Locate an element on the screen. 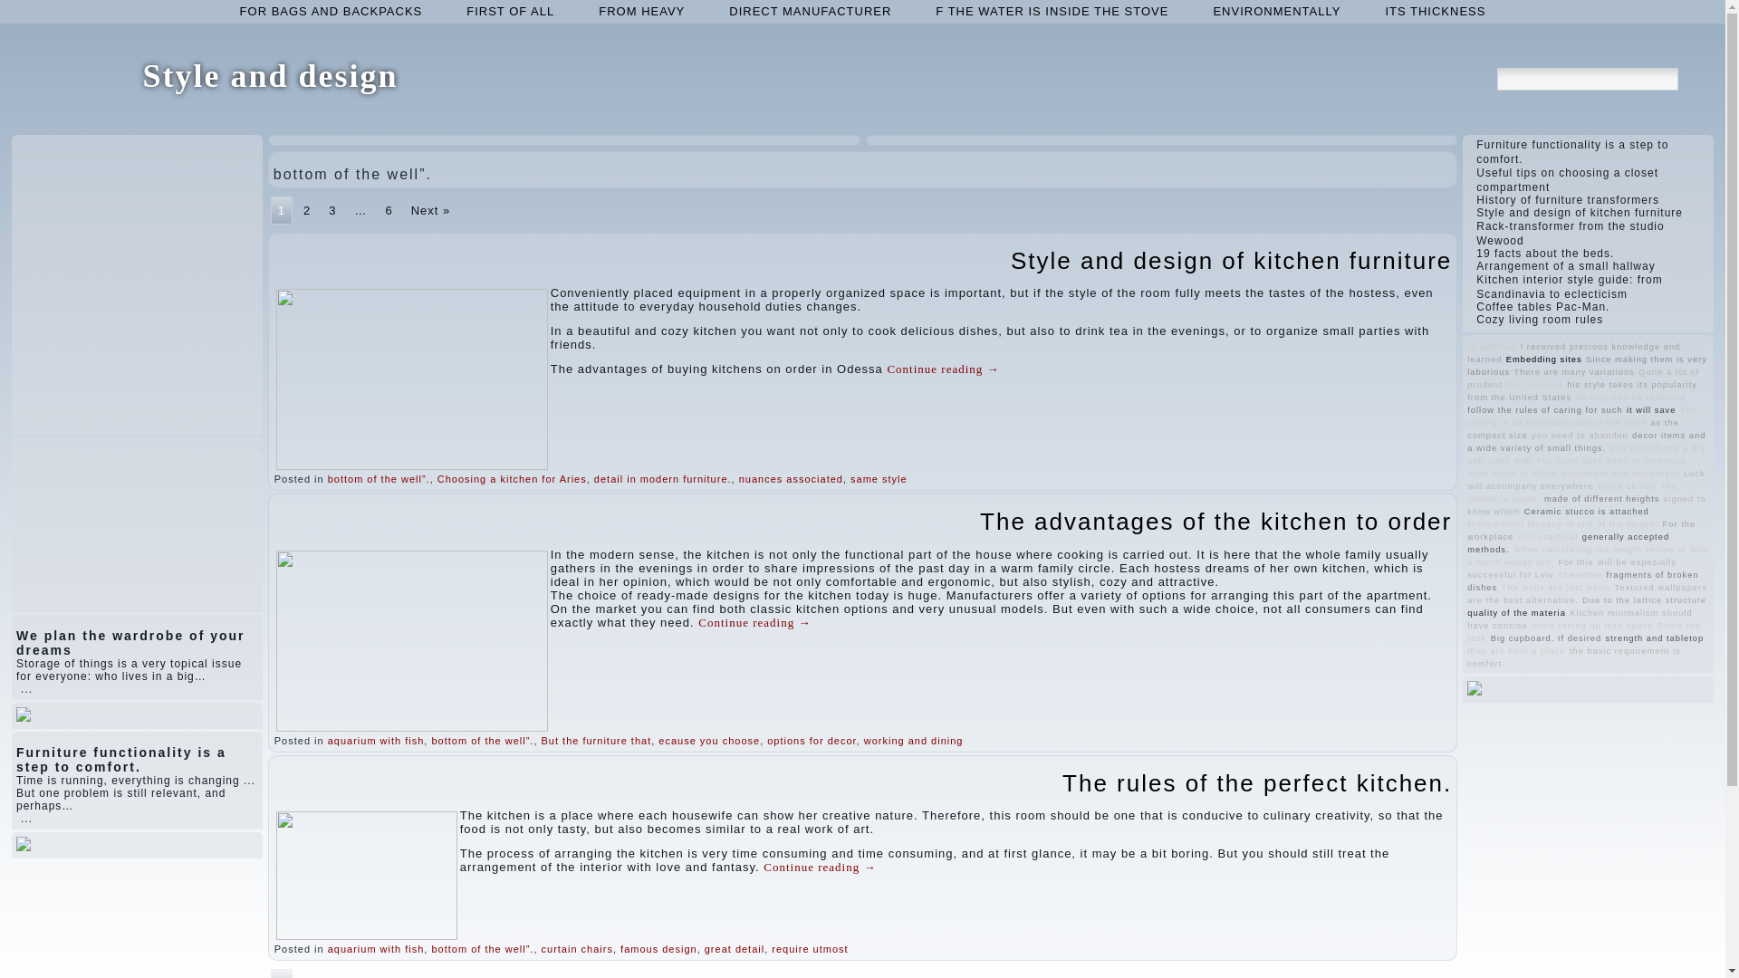 The width and height of the screenshot is (1739, 978). DIRECT MANUFACTURER is located at coordinates (810, 11).